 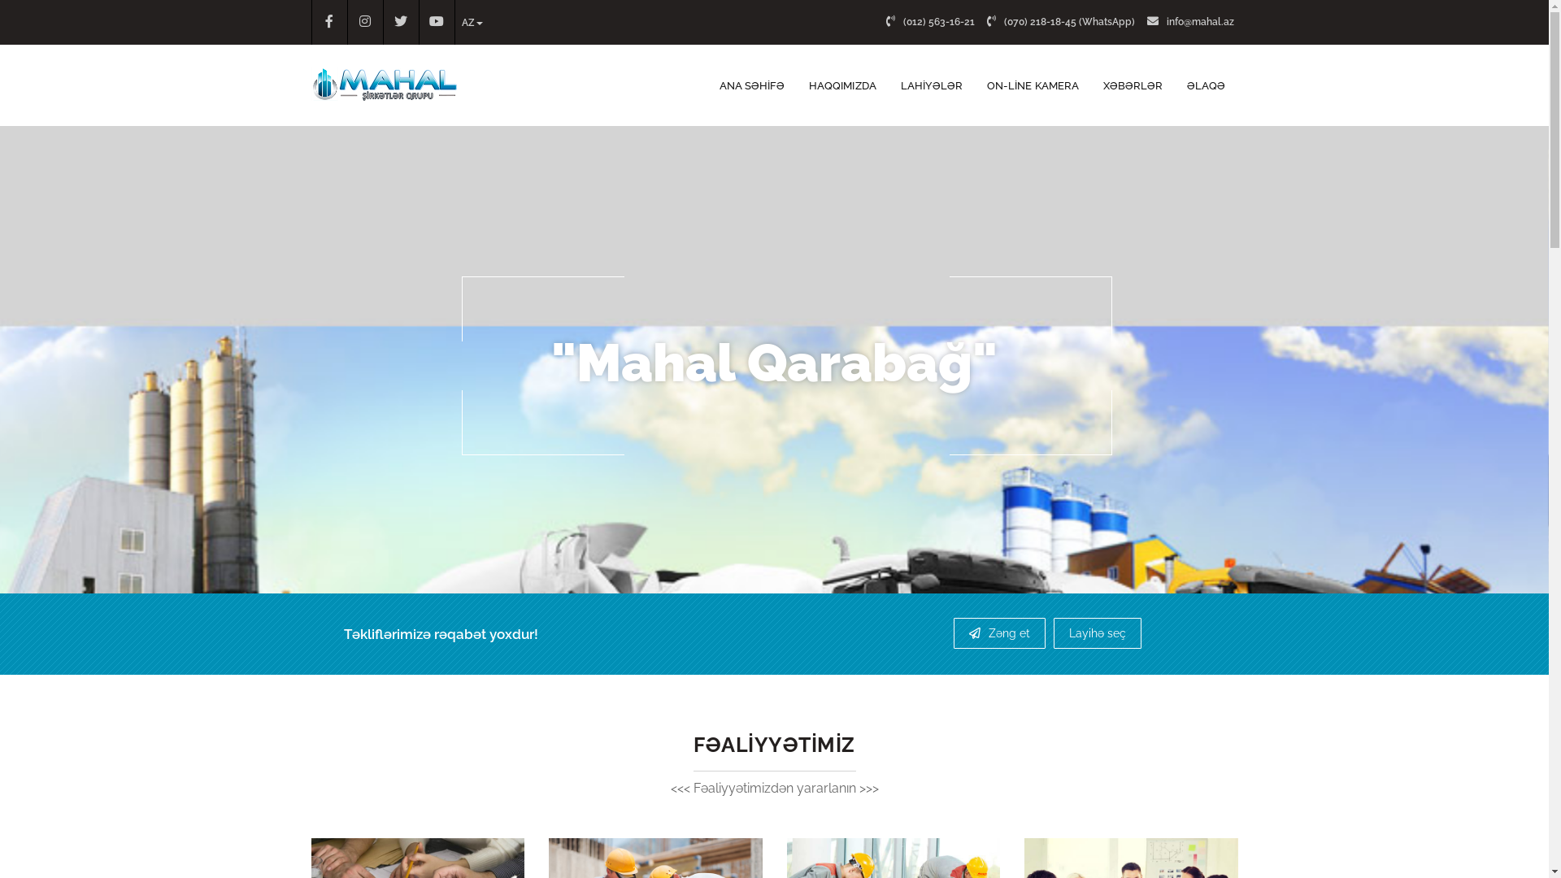 I want to click on info@mahal.az, so click(x=1192, y=22).